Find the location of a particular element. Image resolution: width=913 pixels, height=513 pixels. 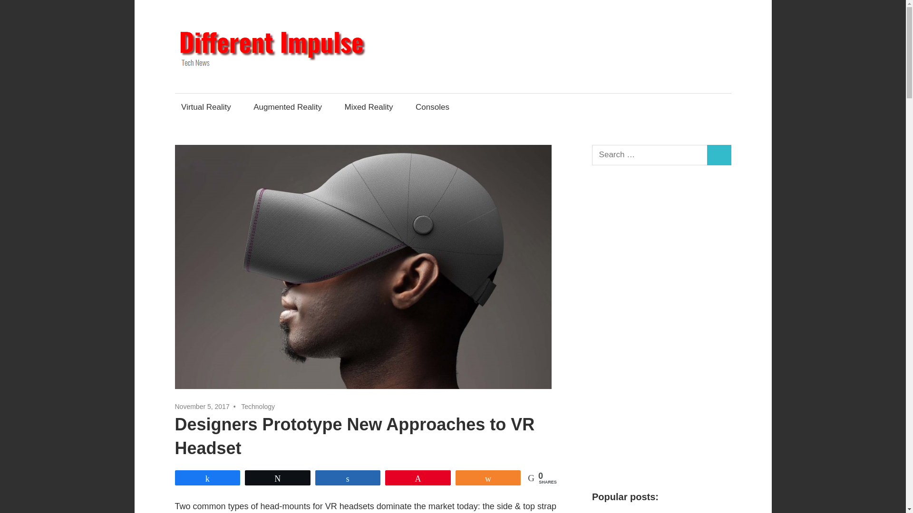

Augmented Reality is located at coordinates (288, 106).